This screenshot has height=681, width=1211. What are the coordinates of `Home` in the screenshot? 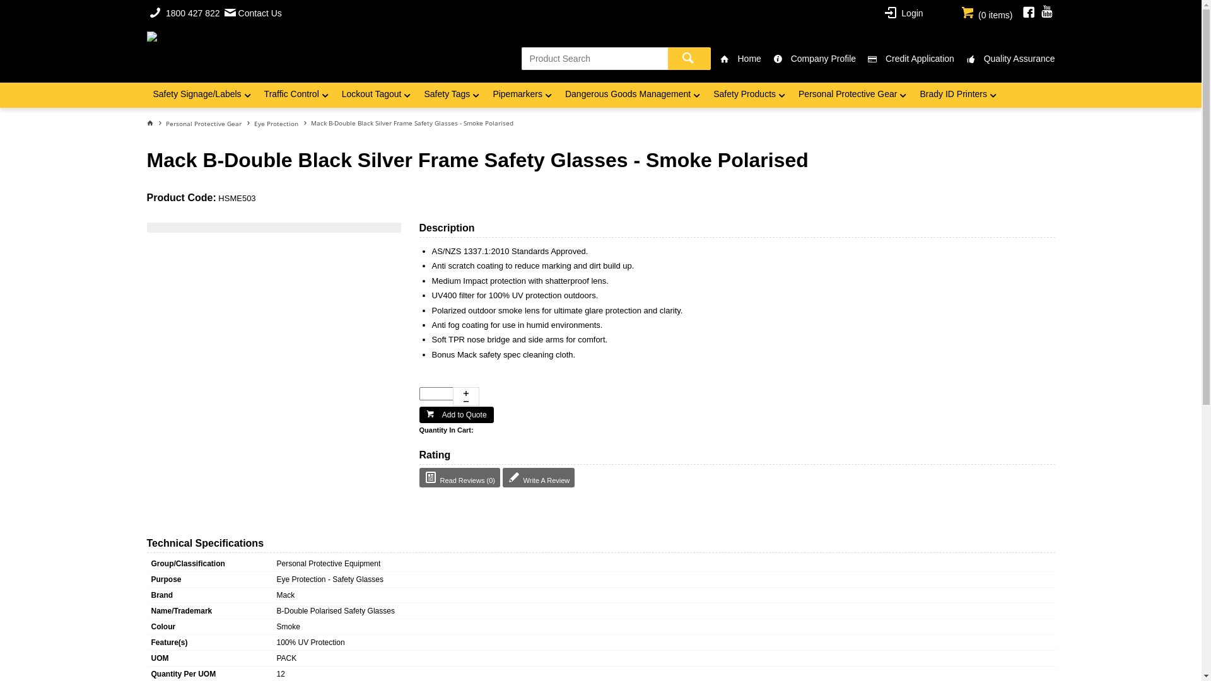 It's located at (736, 59).